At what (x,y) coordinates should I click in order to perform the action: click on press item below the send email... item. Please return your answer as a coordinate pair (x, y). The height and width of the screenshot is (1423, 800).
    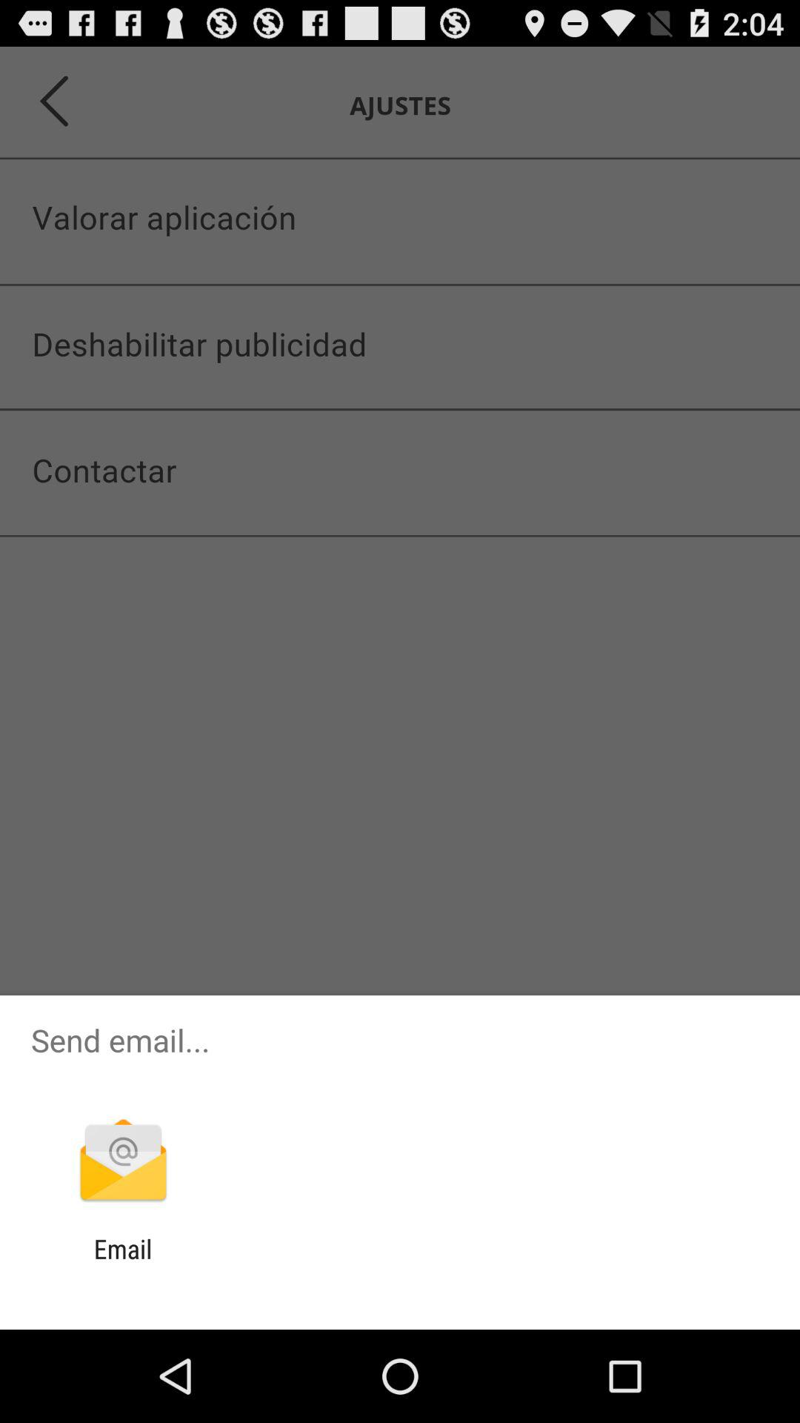
    Looking at the image, I should click on (123, 1162).